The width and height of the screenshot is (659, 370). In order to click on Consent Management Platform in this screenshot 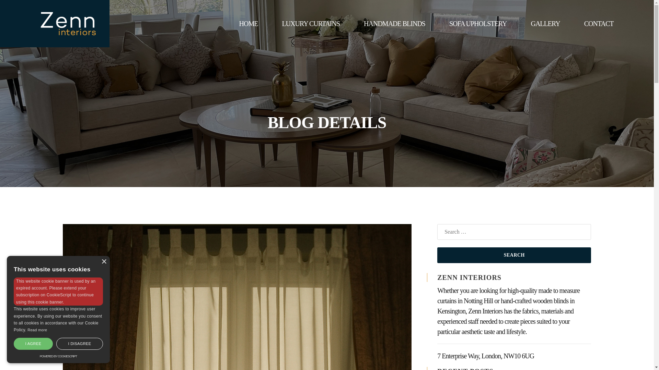, I will do `click(58, 356)`.